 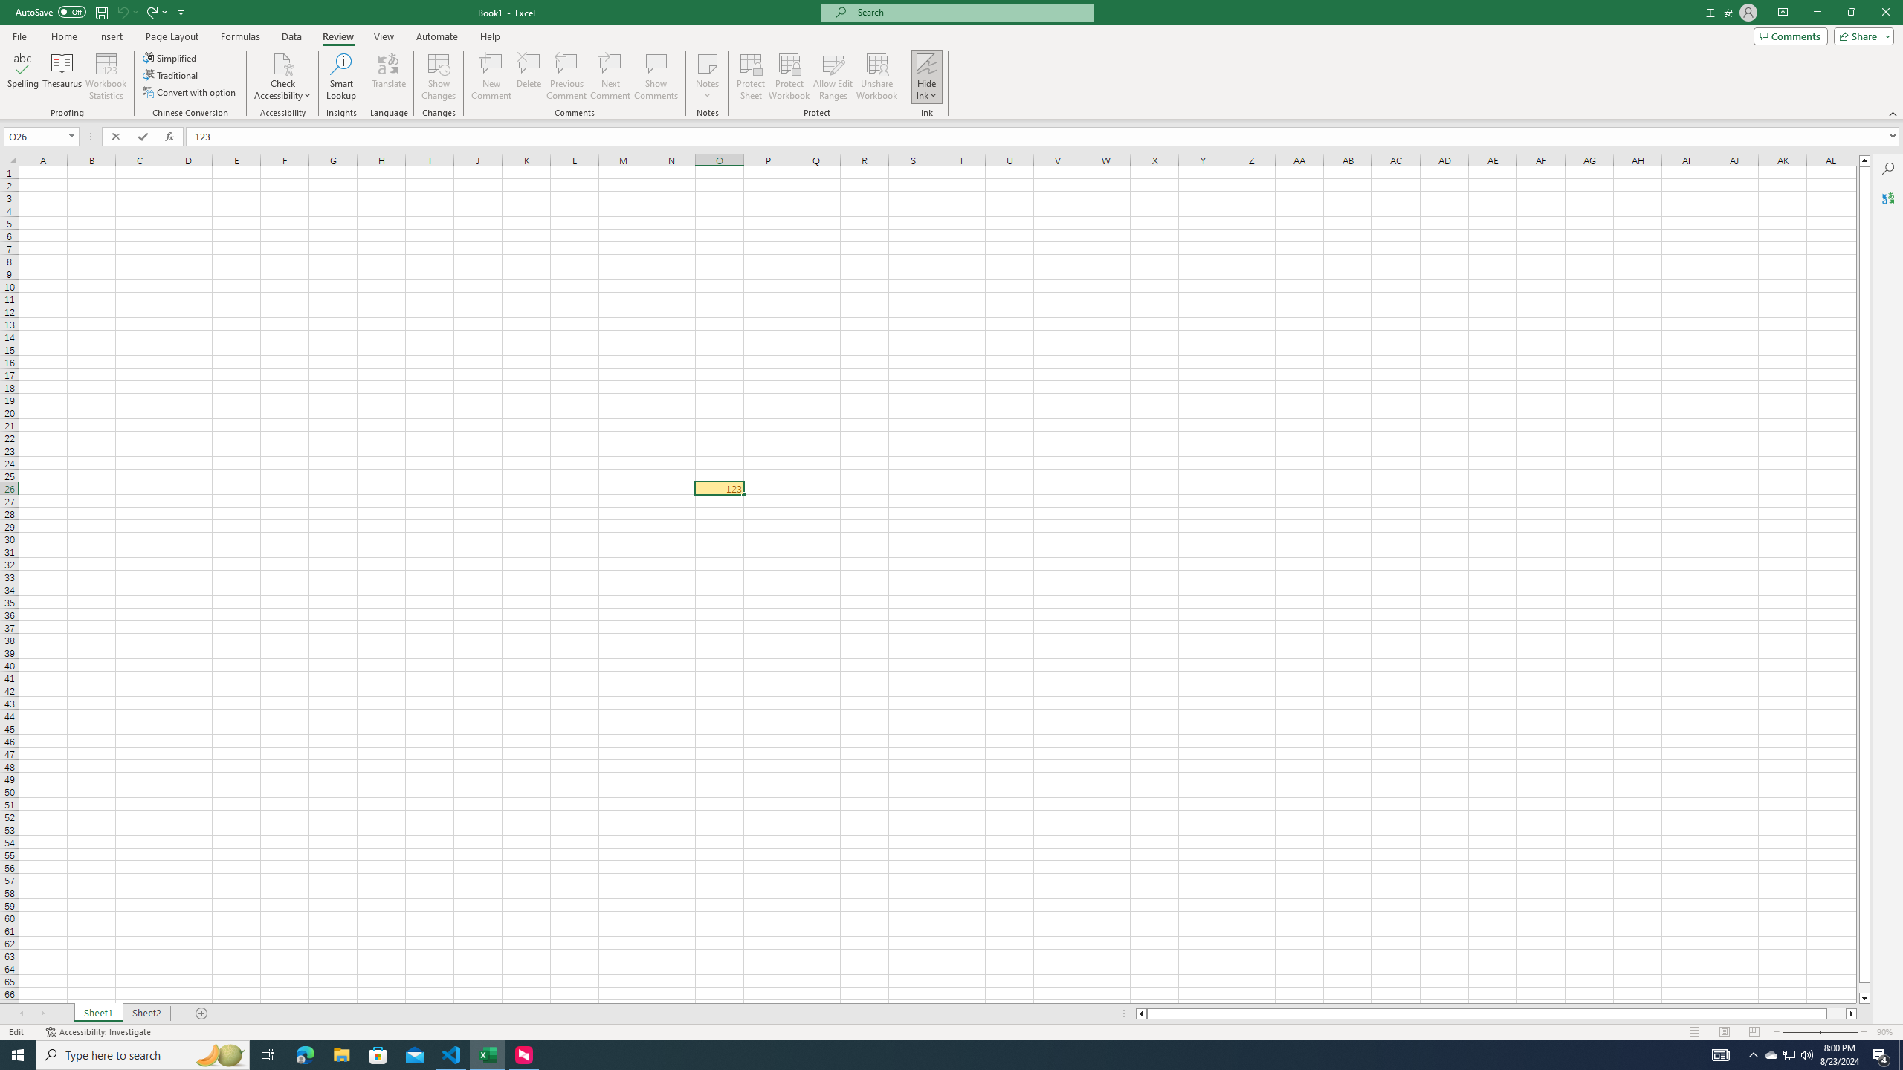 I want to click on Zoom Out, so click(x=1799, y=1032).